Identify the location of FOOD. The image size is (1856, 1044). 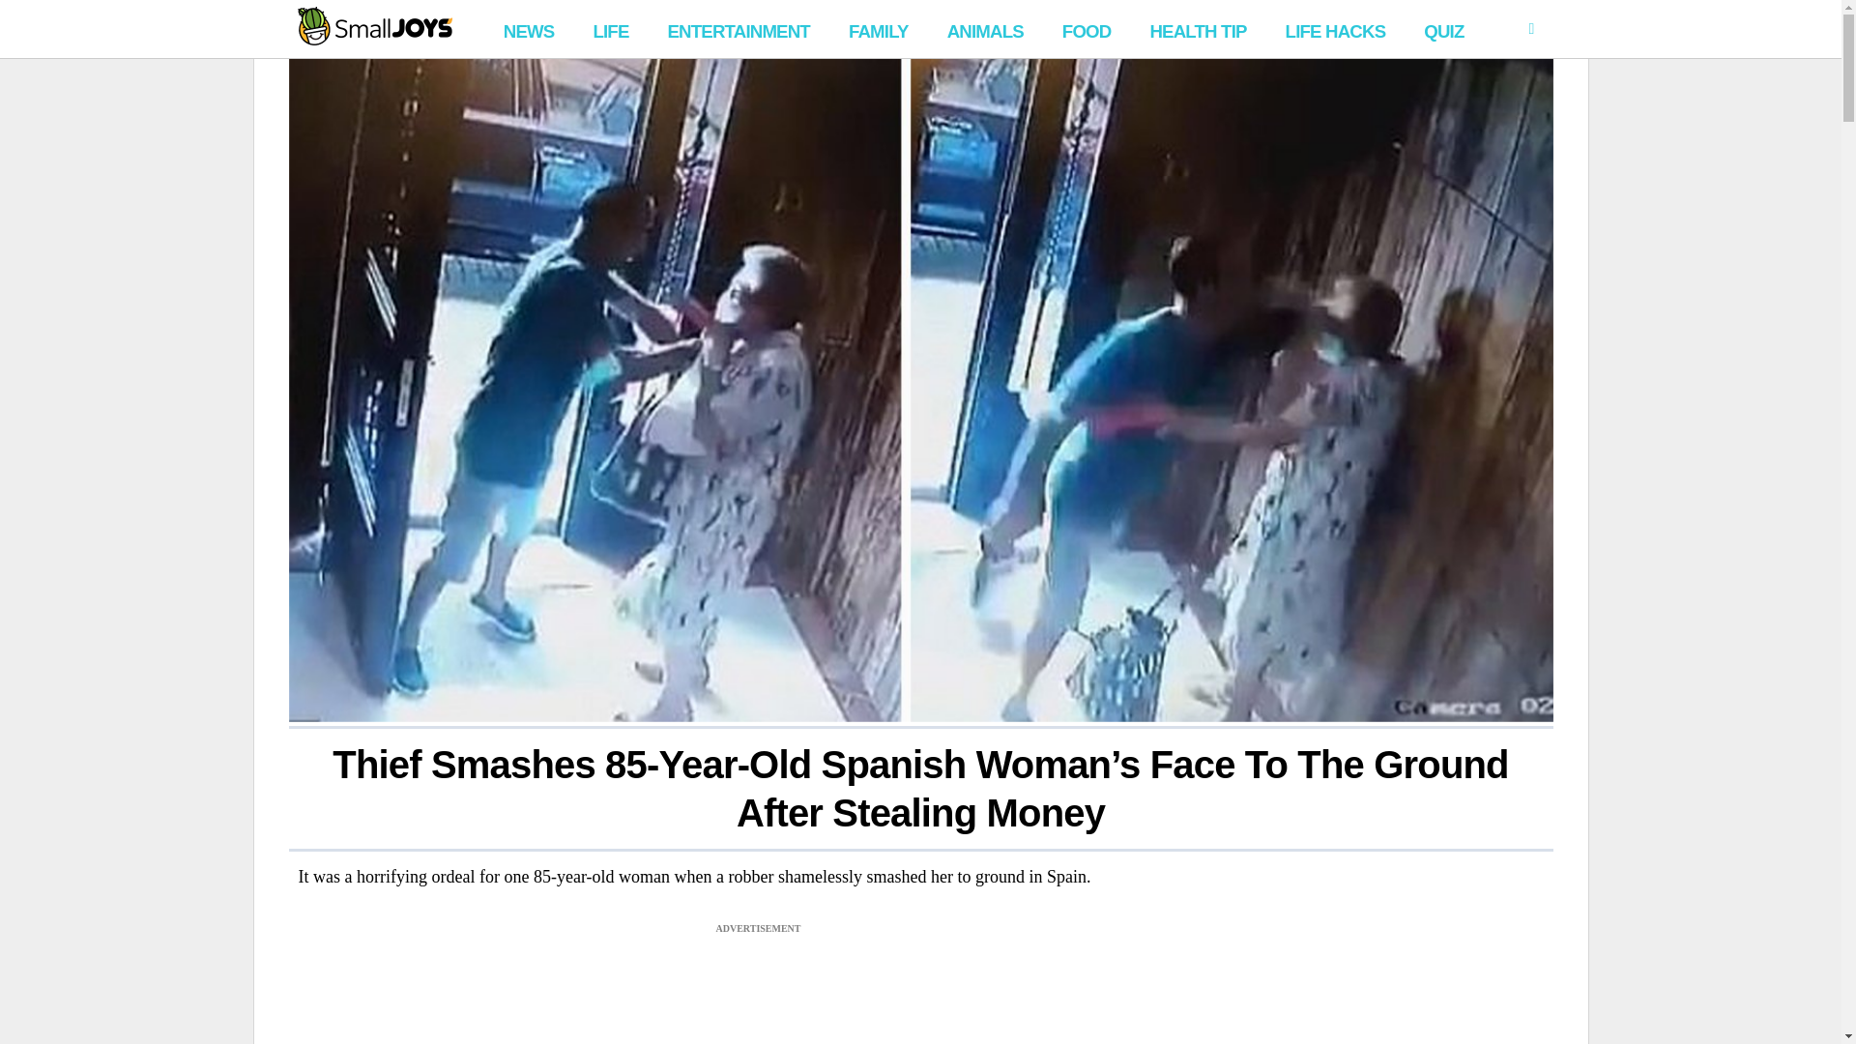
(1087, 29).